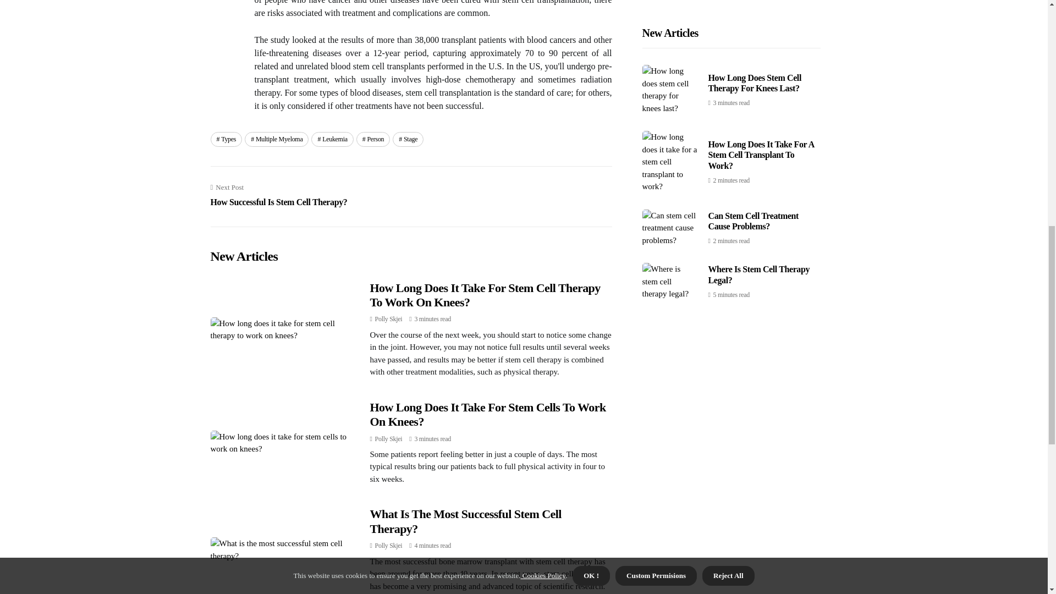 The height and width of the screenshot is (594, 1056). Describe the element at coordinates (388, 319) in the screenshot. I see `What Is The Most Successful Stem Cell Therapy?` at that location.